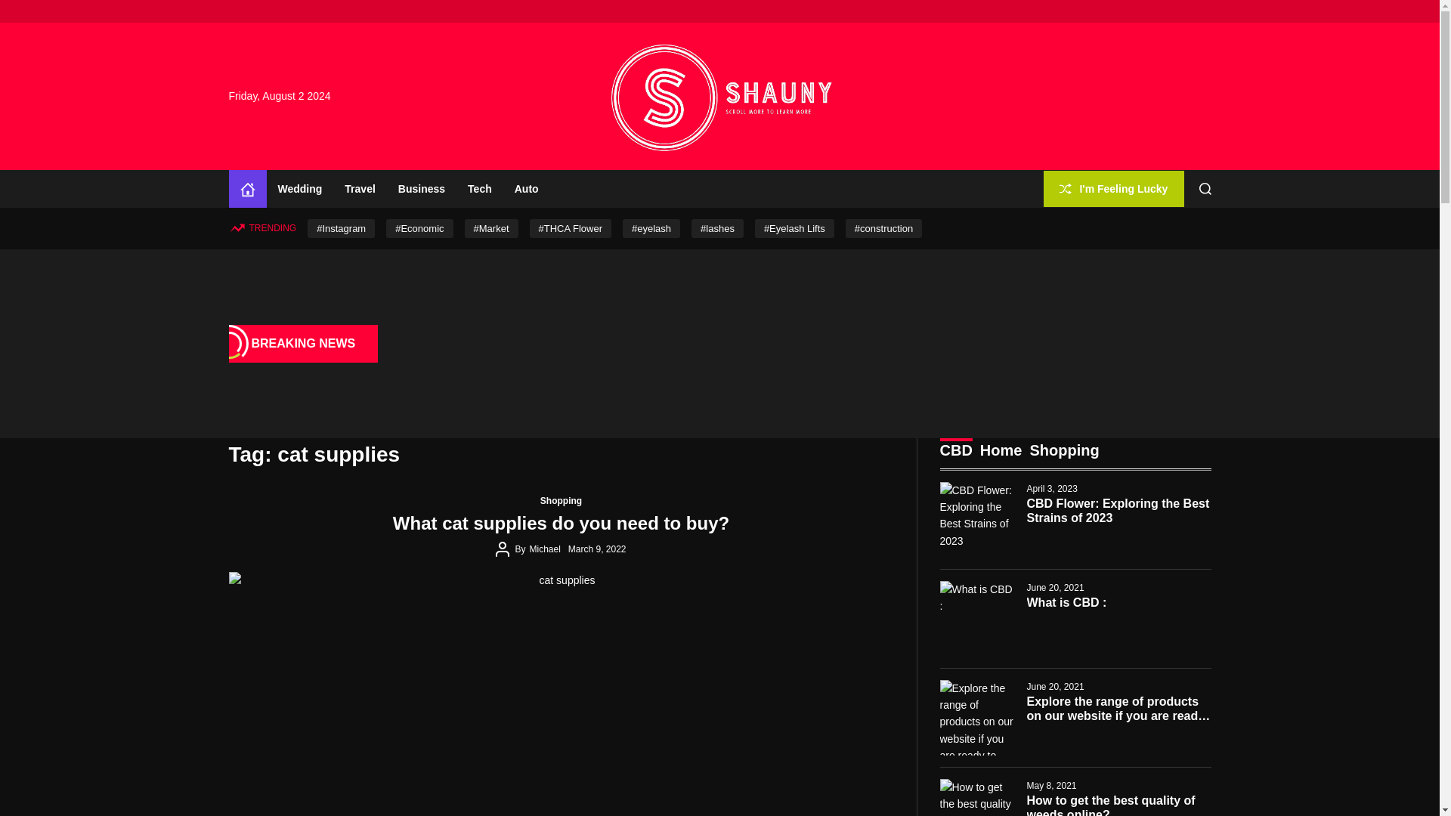  Describe the element at coordinates (561, 523) in the screenshot. I see `What cat supplies do you need to buy?` at that location.